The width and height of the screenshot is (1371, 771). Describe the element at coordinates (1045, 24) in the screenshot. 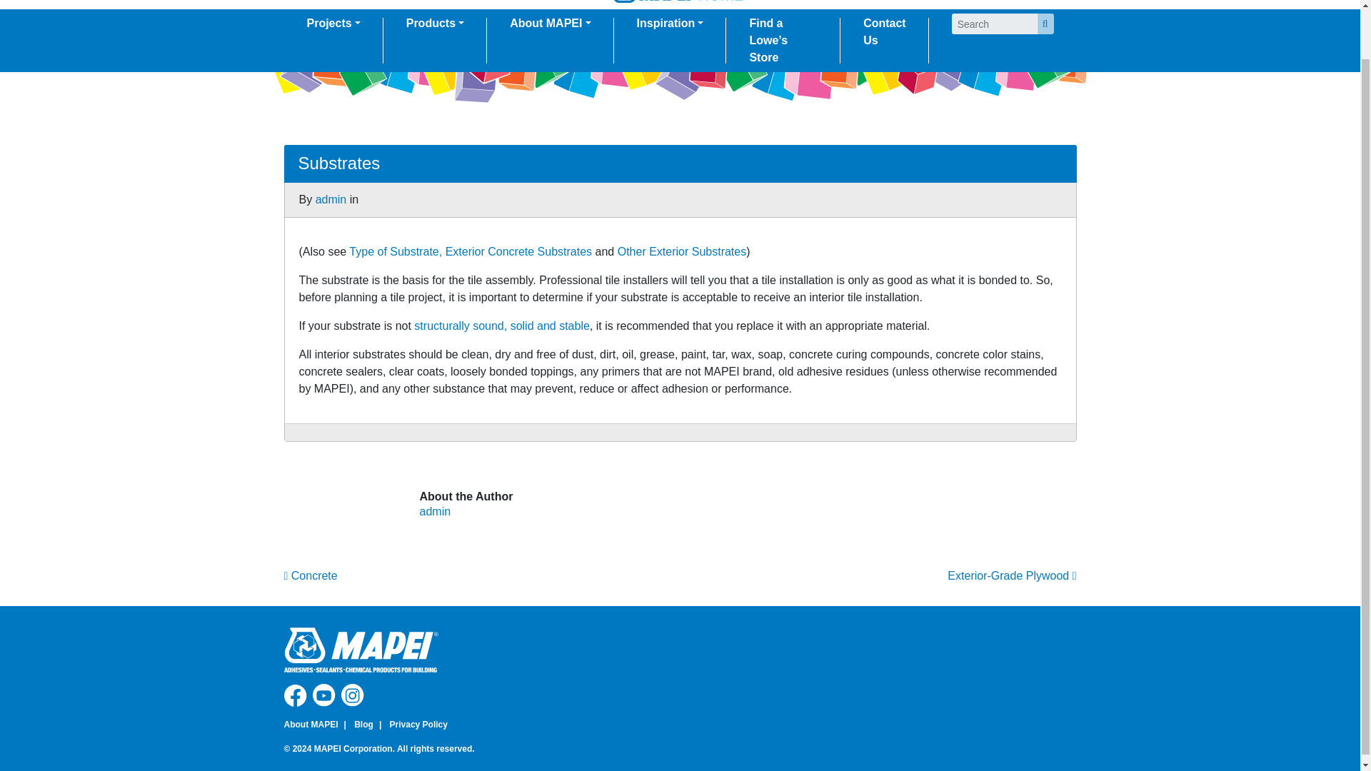

I see `Search` at that location.